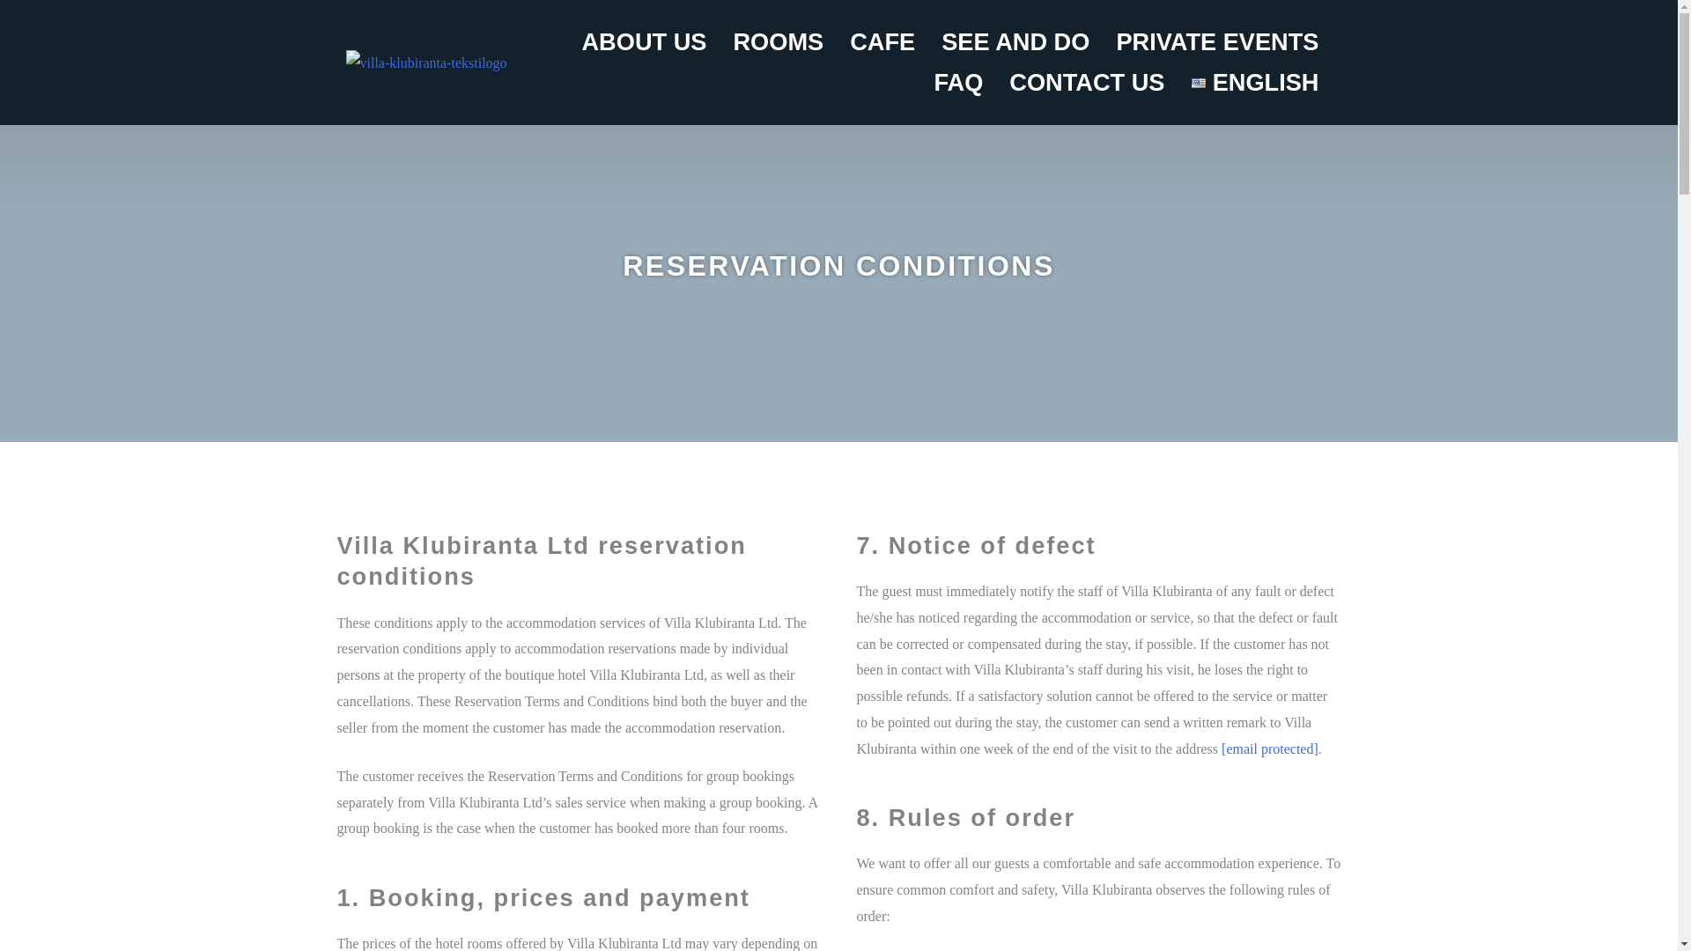 This screenshot has width=1691, height=951. I want to click on ENGLISH, so click(1255, 83).